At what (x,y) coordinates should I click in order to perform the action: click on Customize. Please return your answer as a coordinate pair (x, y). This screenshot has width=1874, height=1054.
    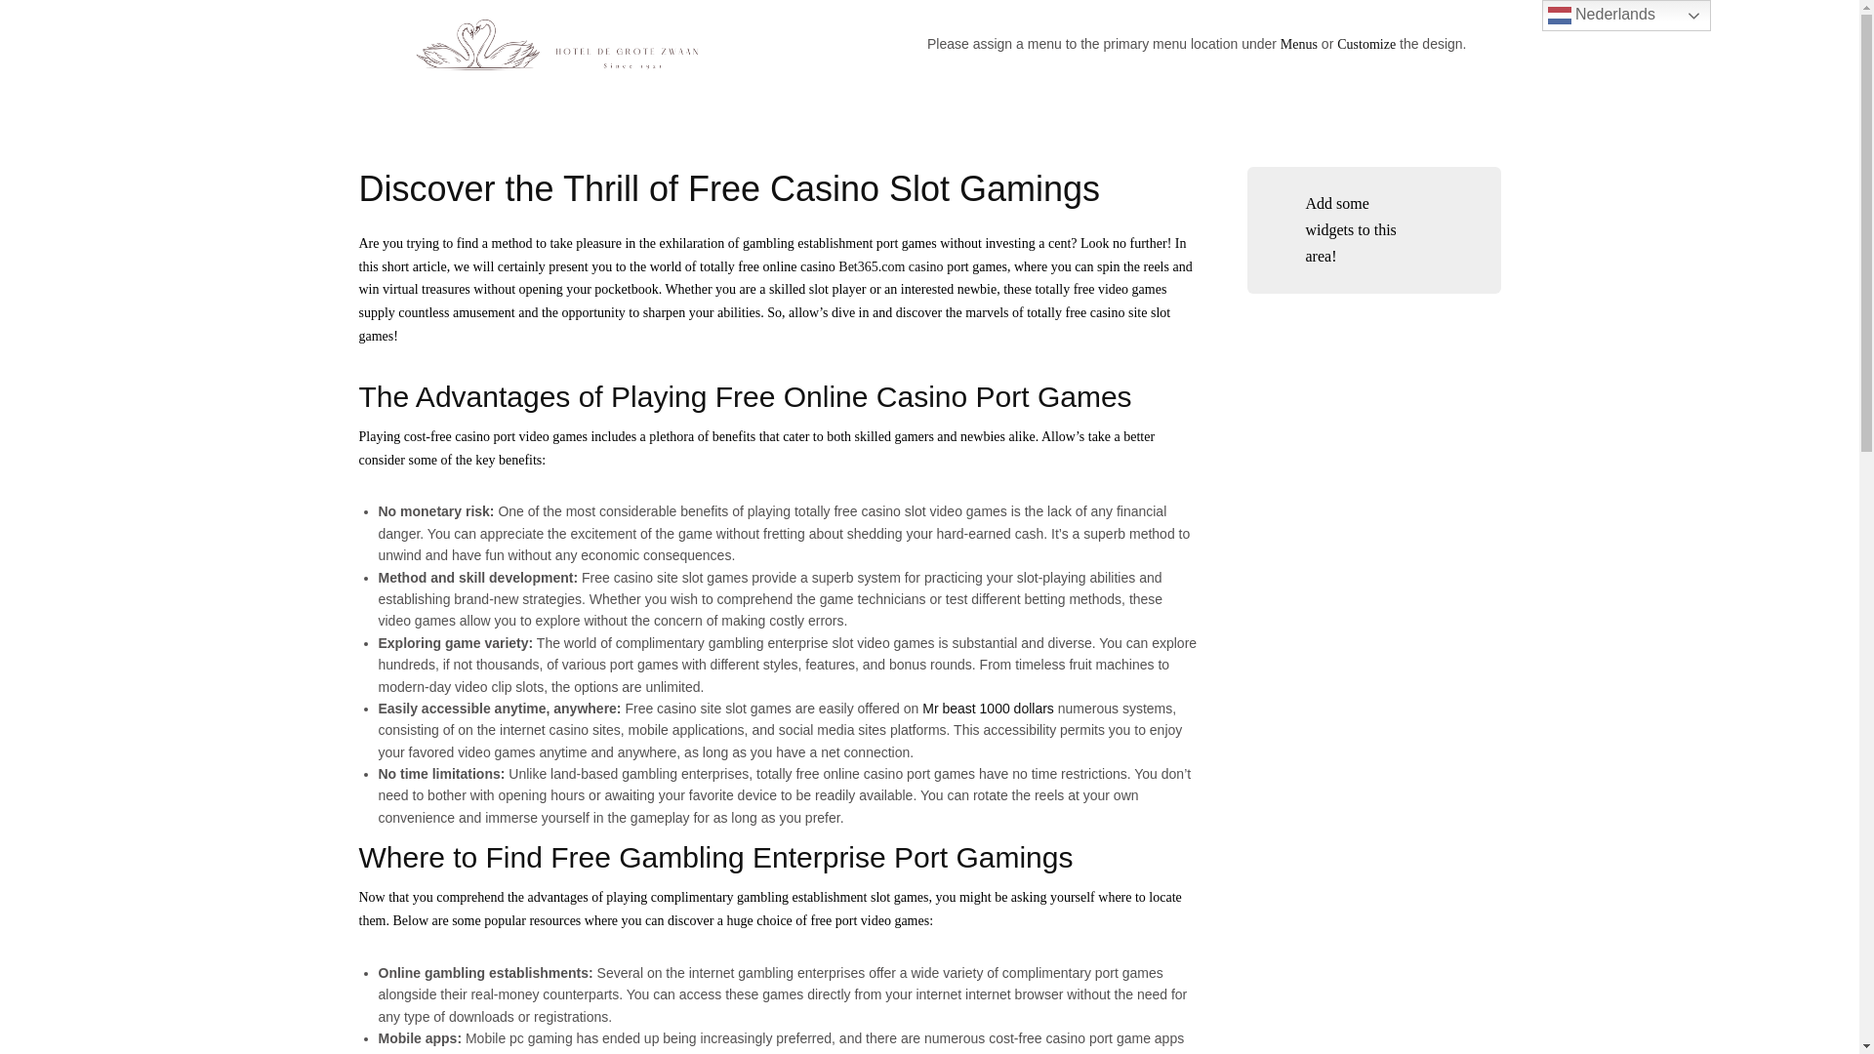
    Looking at the image, I should click on (1366, 43).